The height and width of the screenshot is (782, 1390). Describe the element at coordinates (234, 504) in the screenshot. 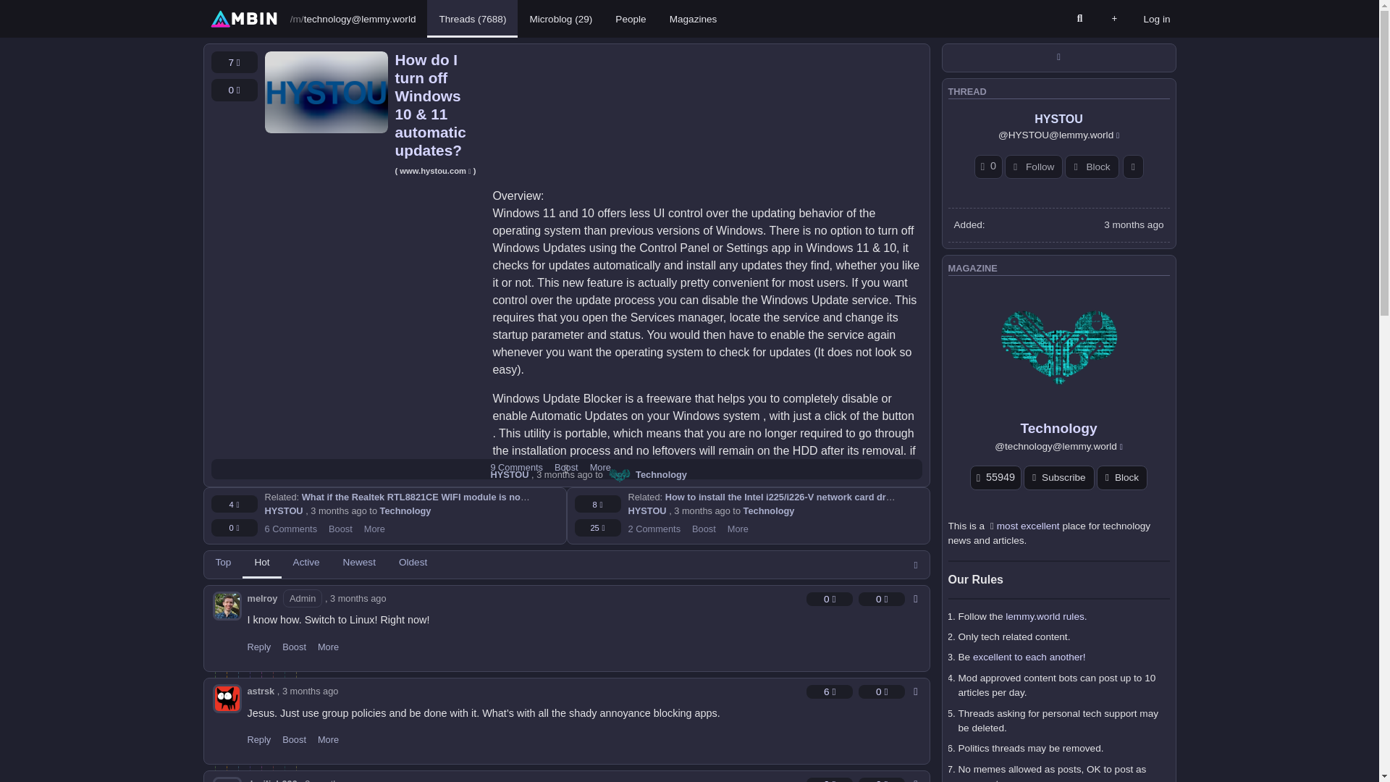

I see `Favorite` at that location.